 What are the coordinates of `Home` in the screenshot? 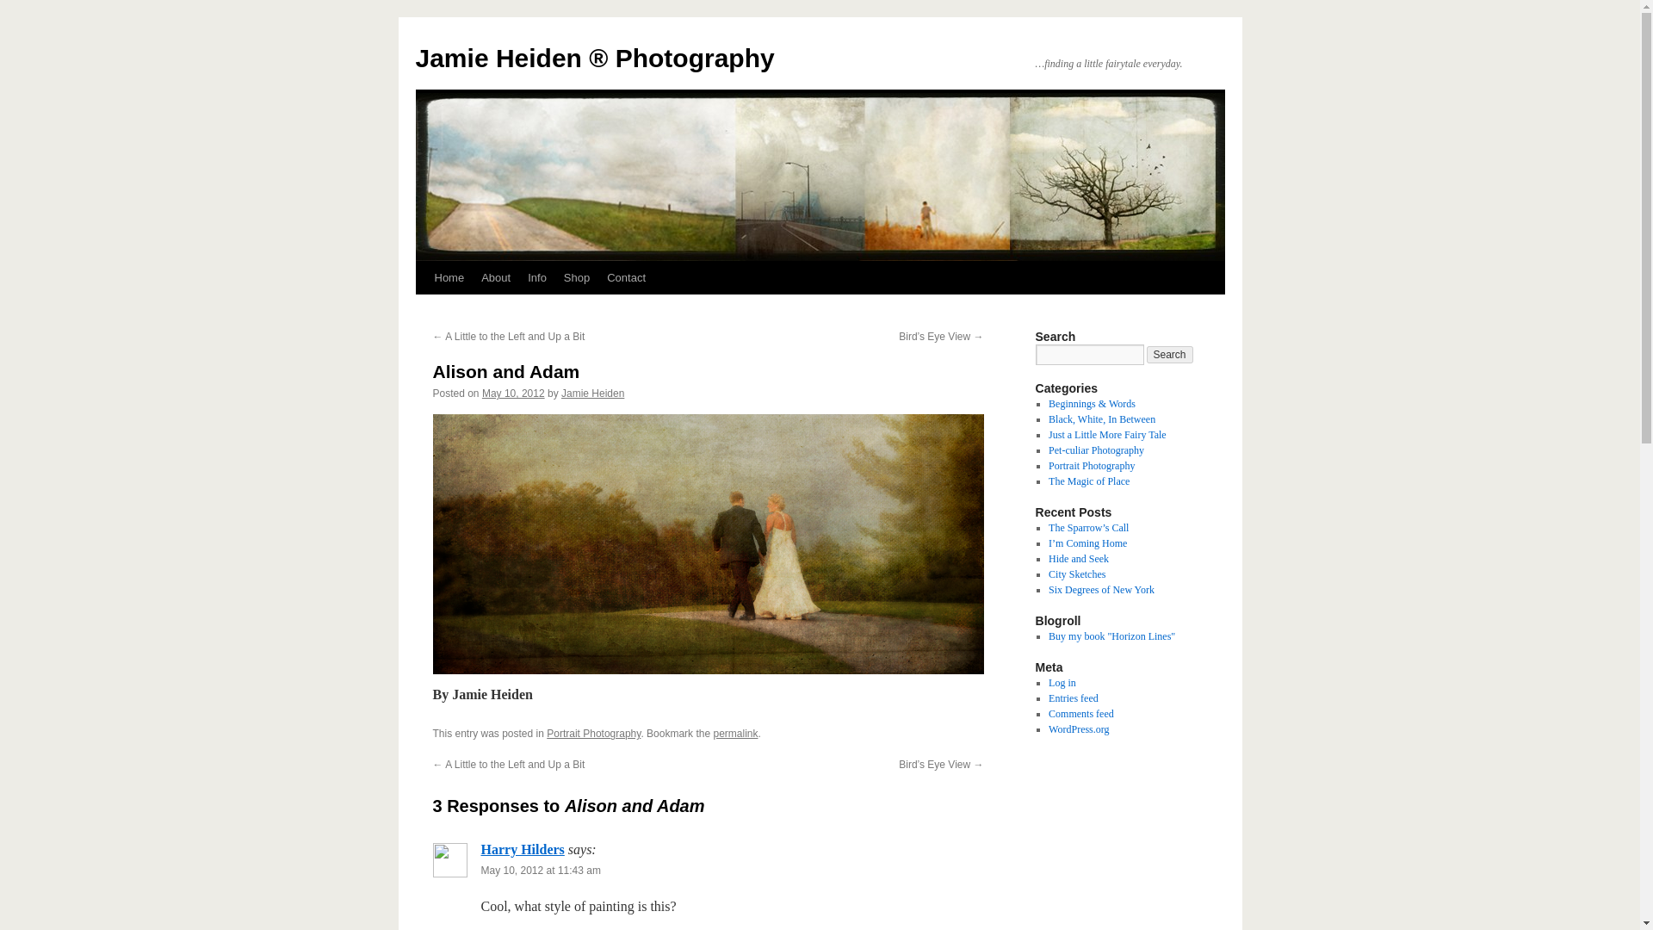 It's located at (449, 277).